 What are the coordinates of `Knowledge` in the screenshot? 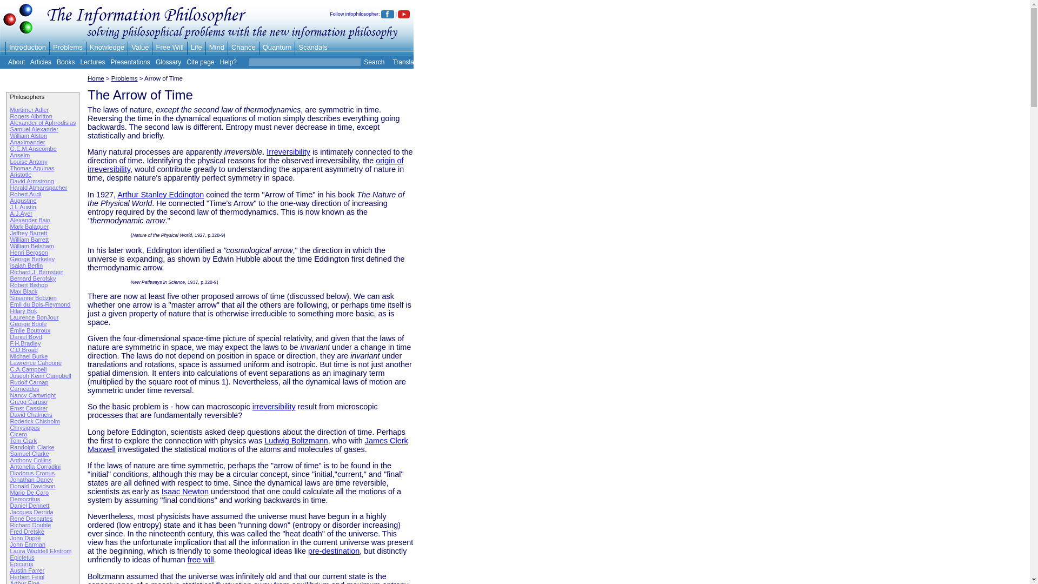 It's located at (107, 47).